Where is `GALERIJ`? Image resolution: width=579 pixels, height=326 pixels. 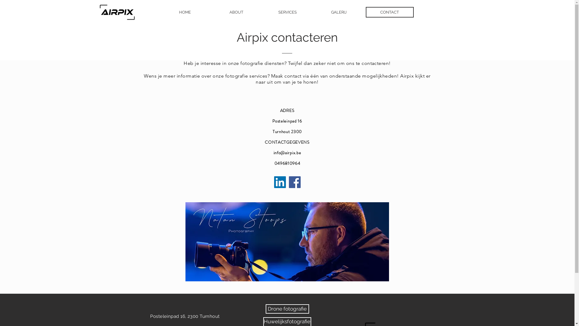 GALERIJ is located at coordinates (339, 12).